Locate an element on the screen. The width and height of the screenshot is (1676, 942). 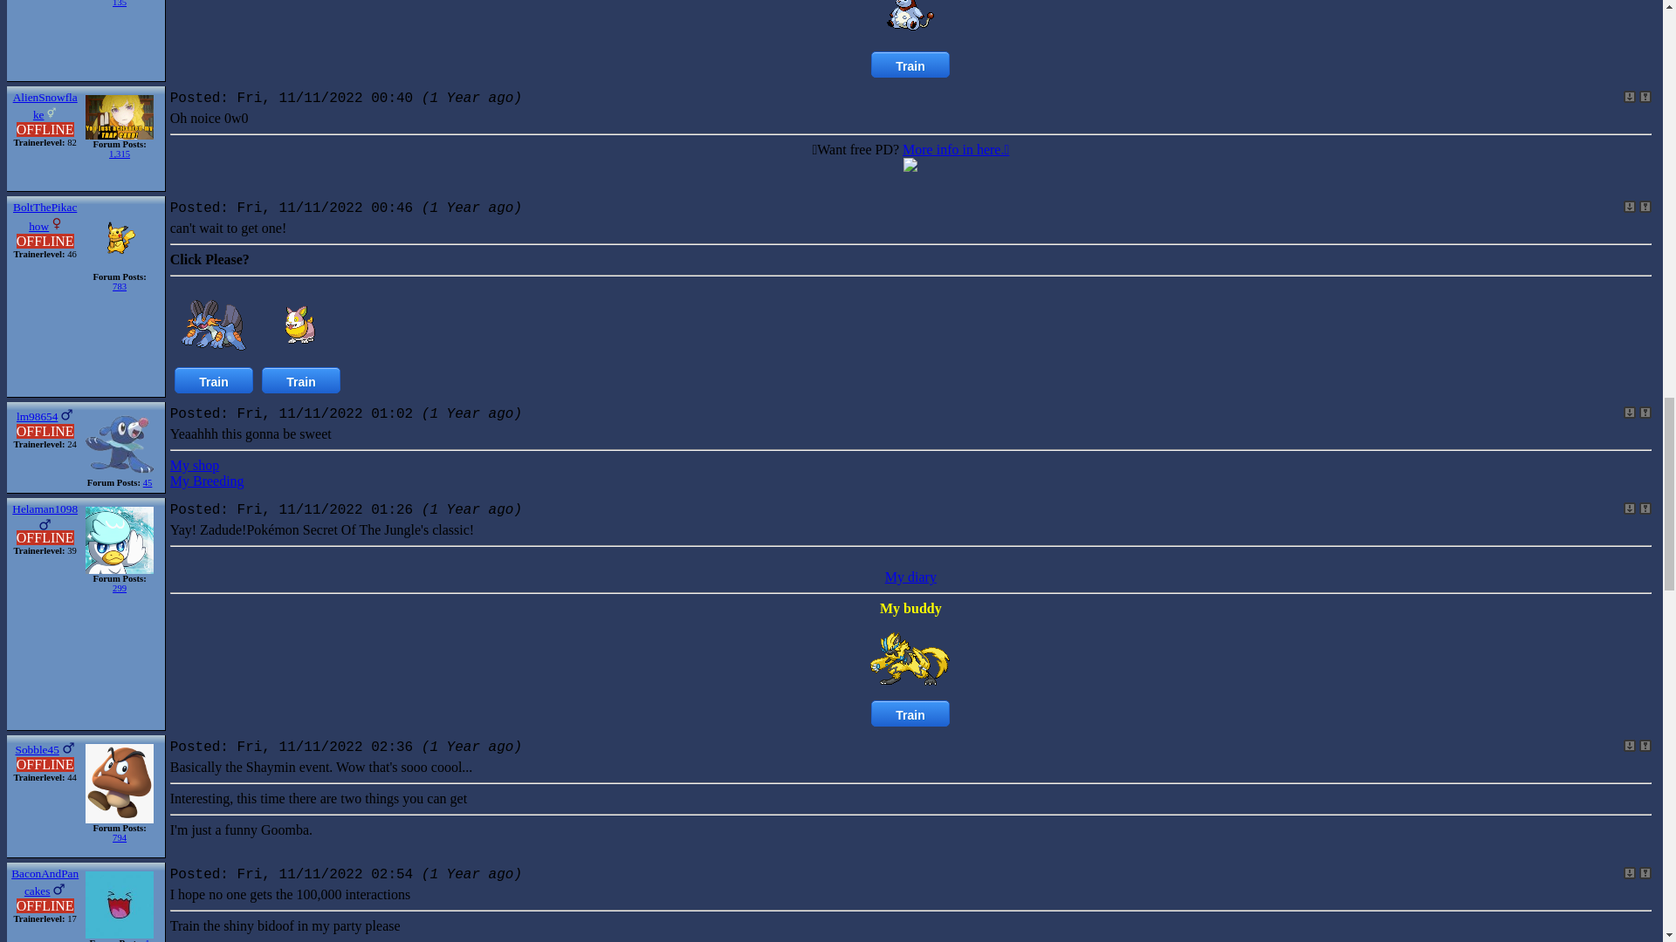
Permanent Link to this Post is located at coordinates (1629, 96).